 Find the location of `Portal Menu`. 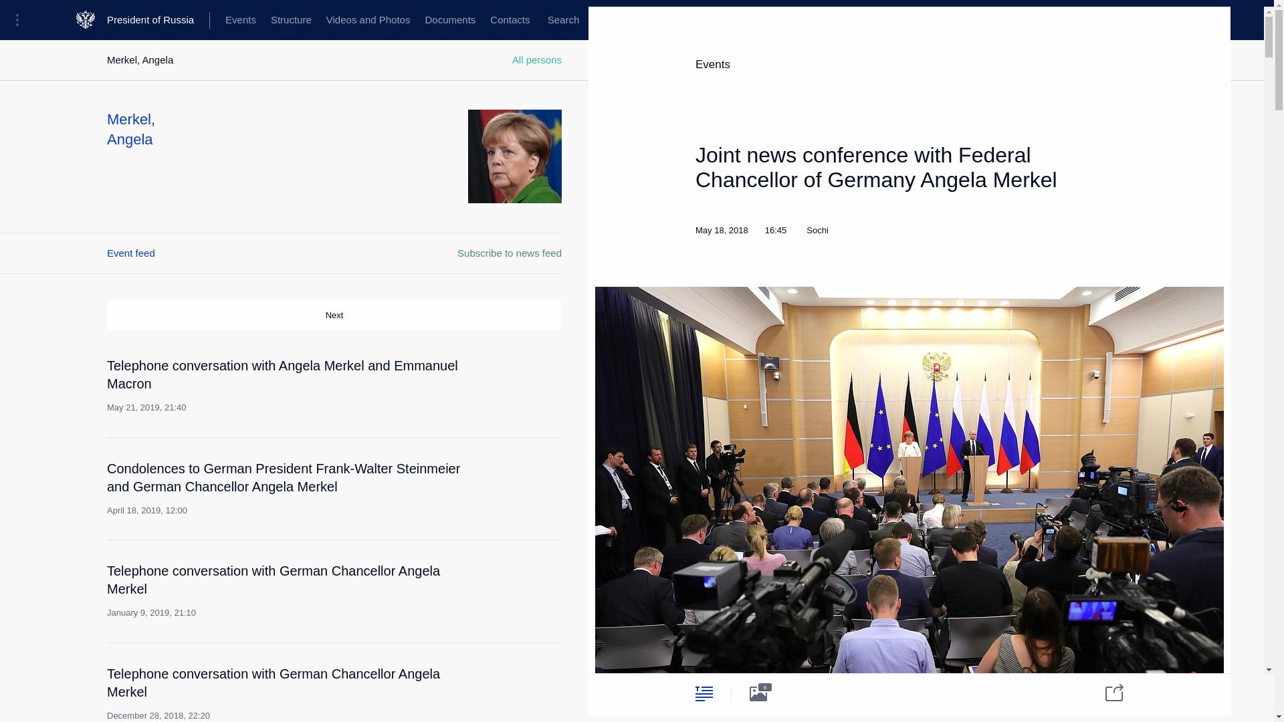

Portal Menu is located at coordinates (21, 20).